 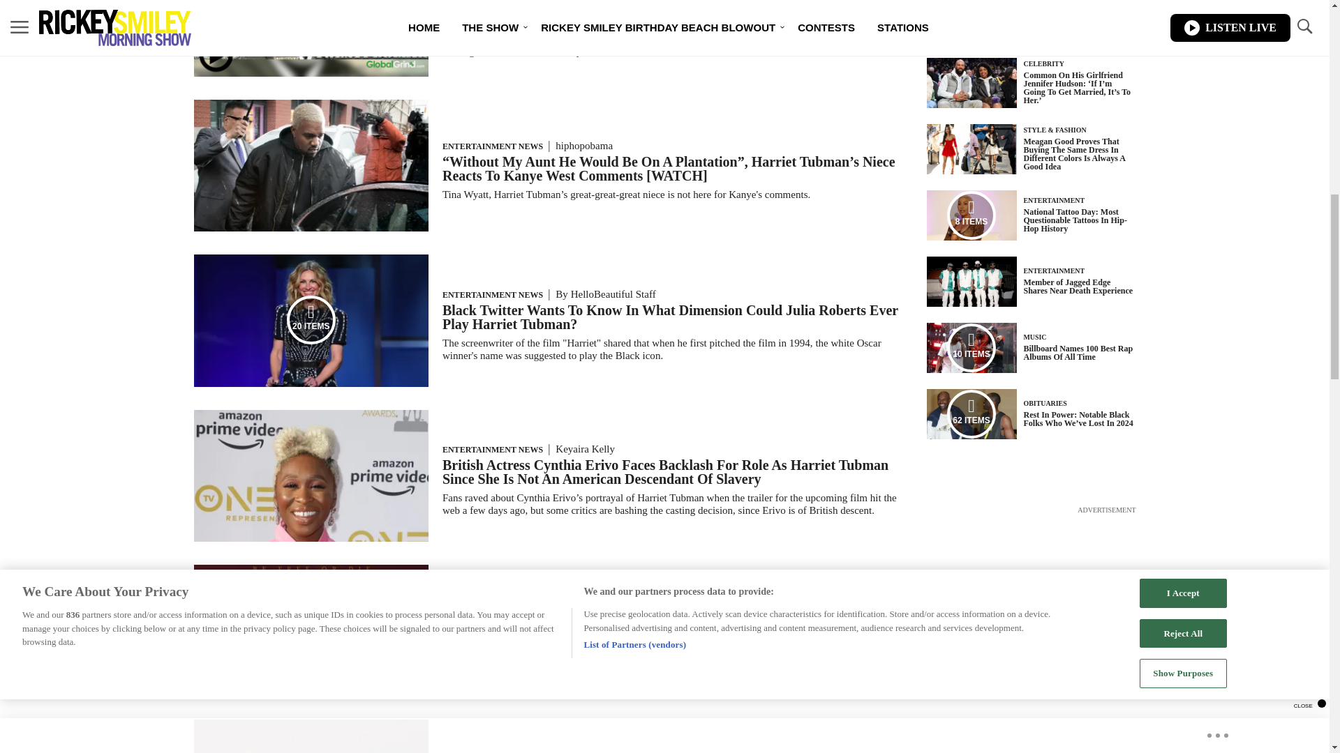 What do you see at coordinates (311, 319) in the screenshot?
I see `Media Playlist` at bounding box center [311, 319].